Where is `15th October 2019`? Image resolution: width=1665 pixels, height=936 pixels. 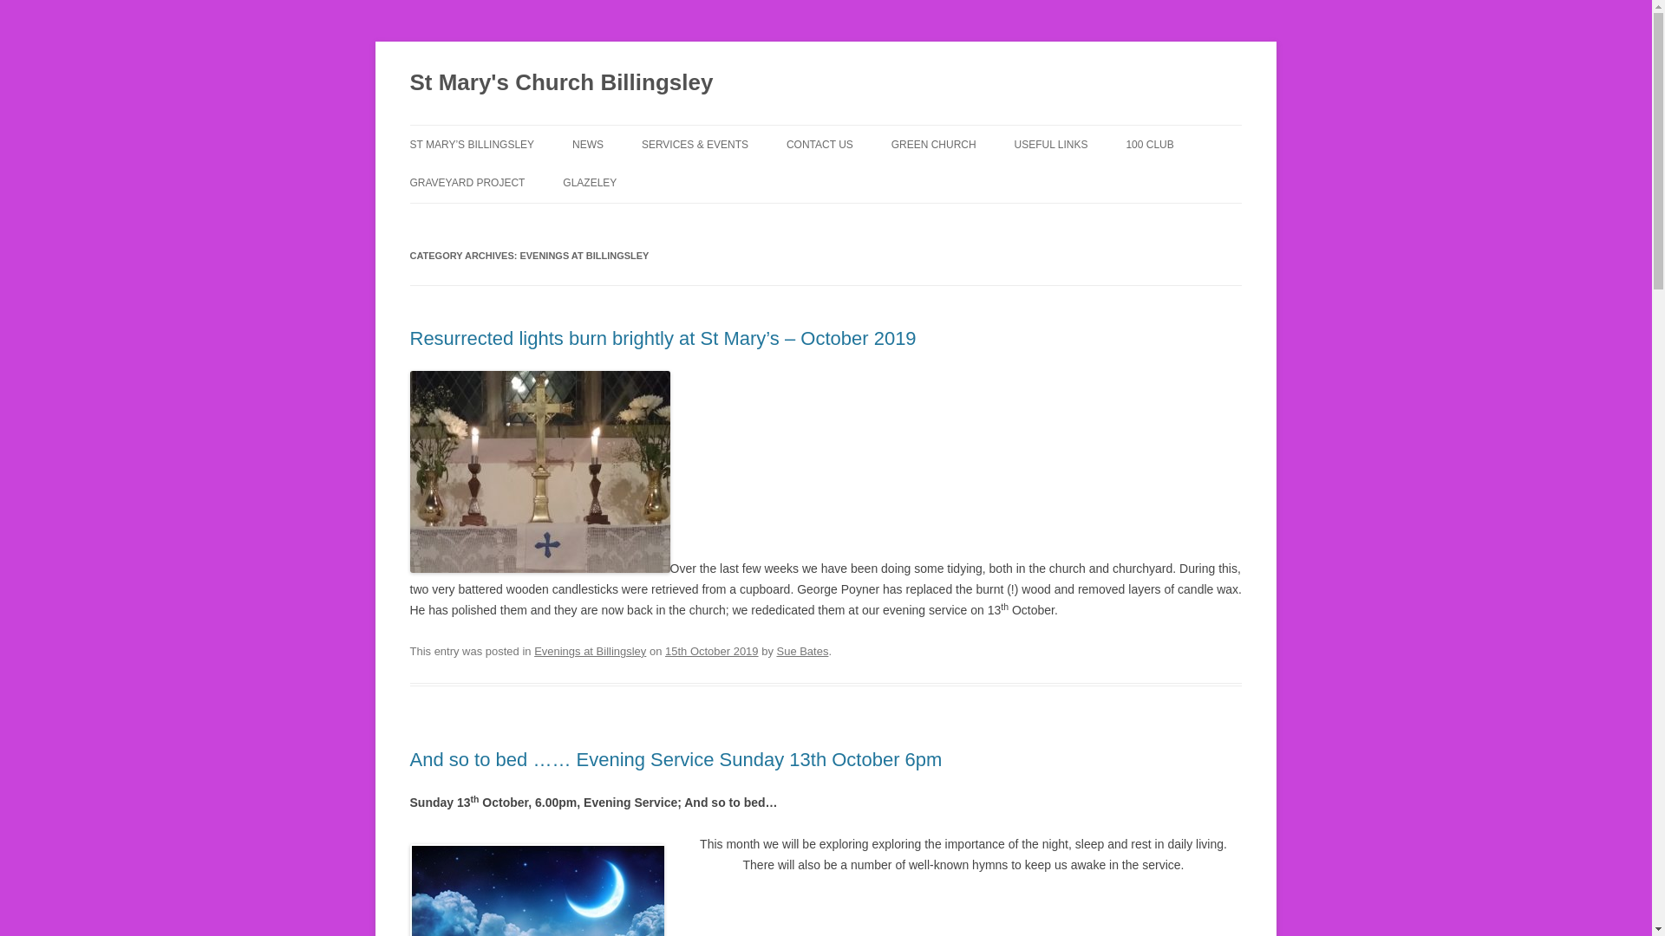 15th October 2019 is located at coordinates (711, 652).